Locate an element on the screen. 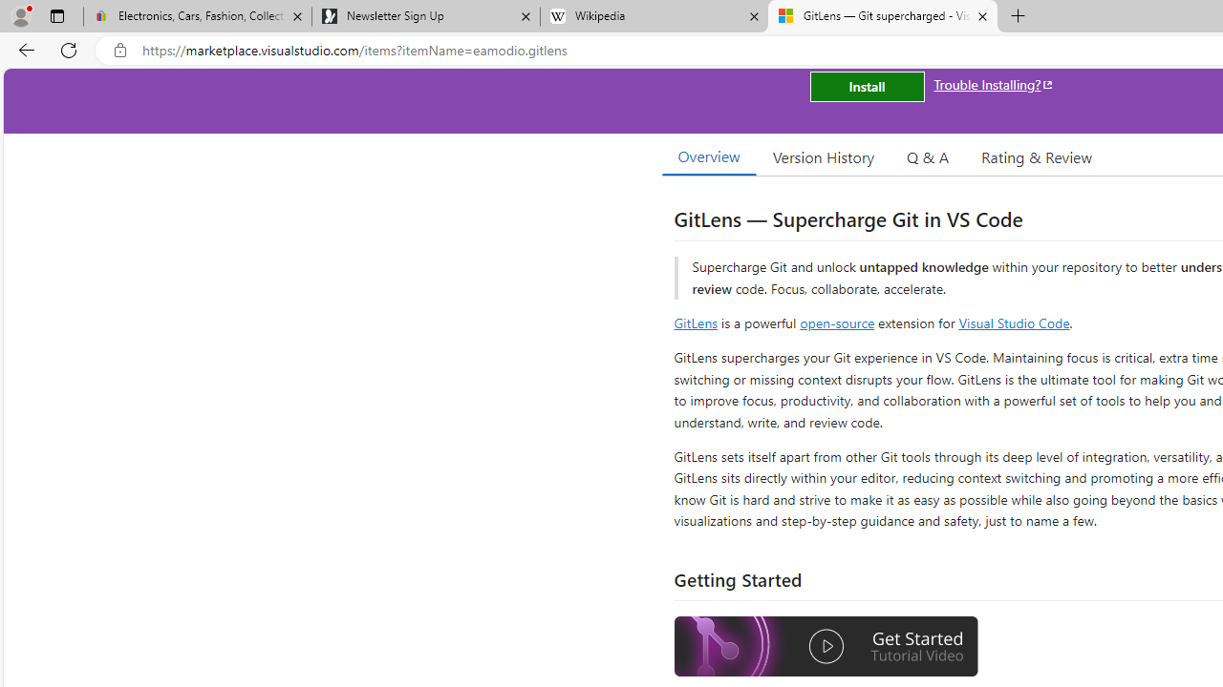 This screenshot has width=1223, height=687. Overview is located at coordinates (709, 156).